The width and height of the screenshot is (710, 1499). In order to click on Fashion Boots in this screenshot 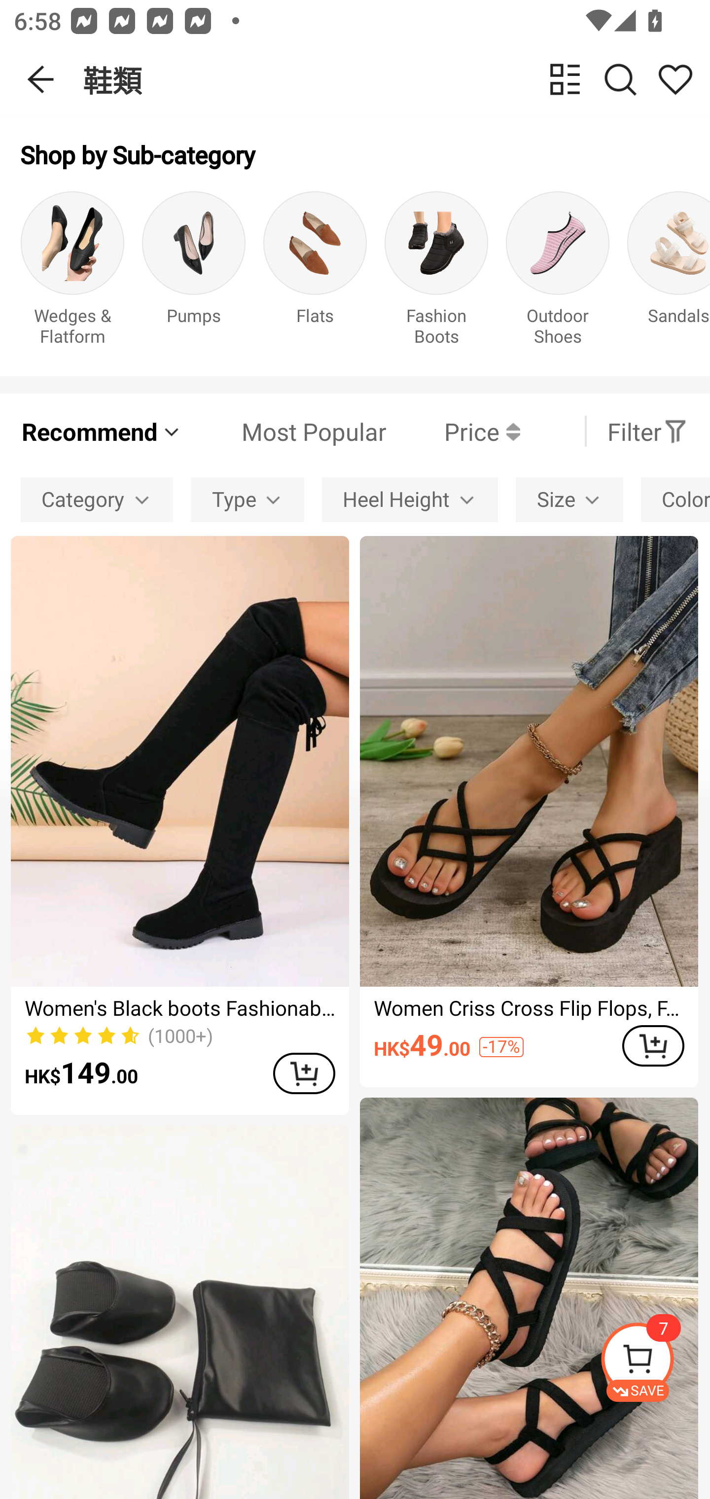, I will do `click(436, 273)`.